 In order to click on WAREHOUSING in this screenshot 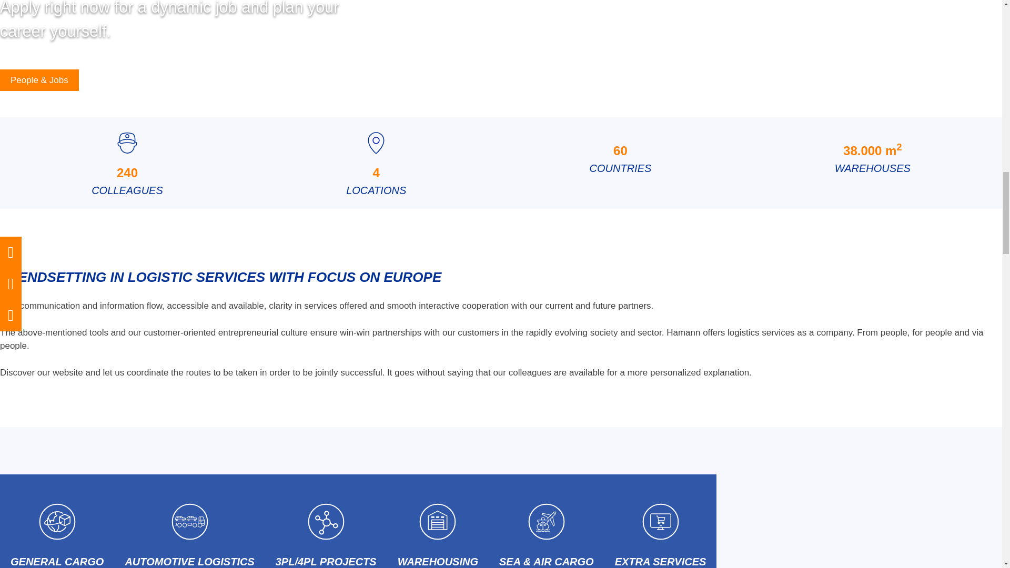, I will do `click(438, 521)`.